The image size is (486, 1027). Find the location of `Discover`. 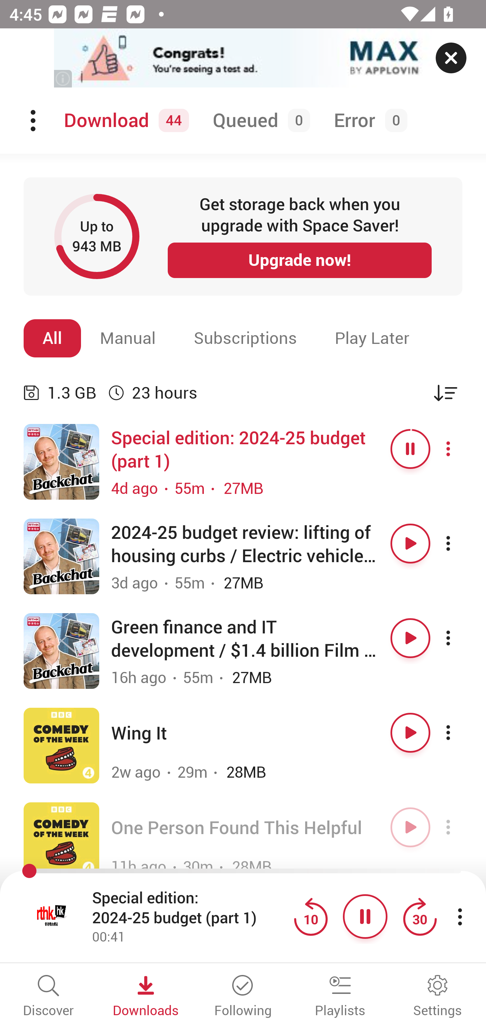

Discover is located at coordinates (49, 997).